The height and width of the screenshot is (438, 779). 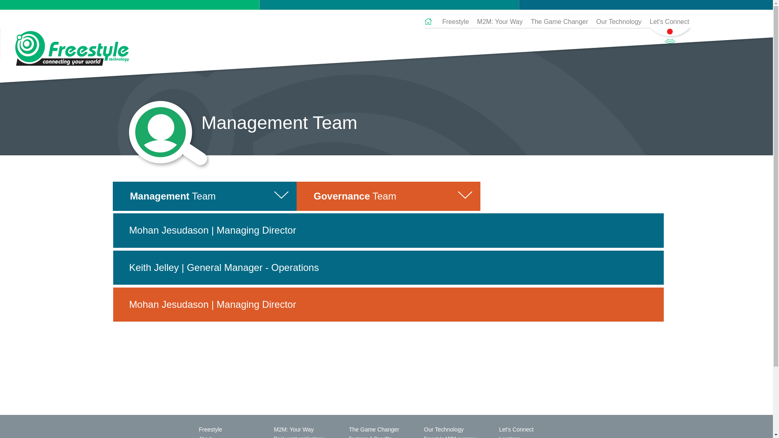 I want to click on Let's Connect, so click(x=667, y=22).